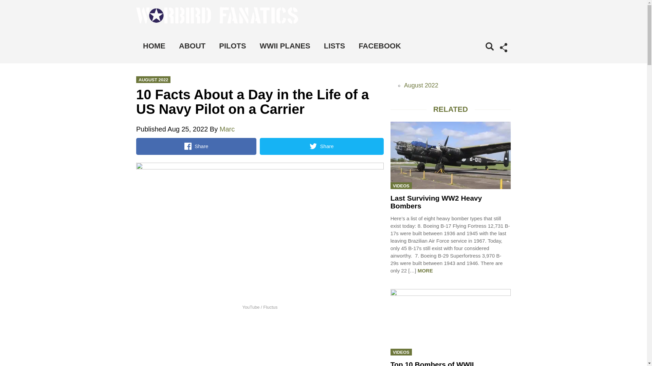  Describe the element at coordinates (334, 46) in the screenshot. I see `LISTS` at that location.